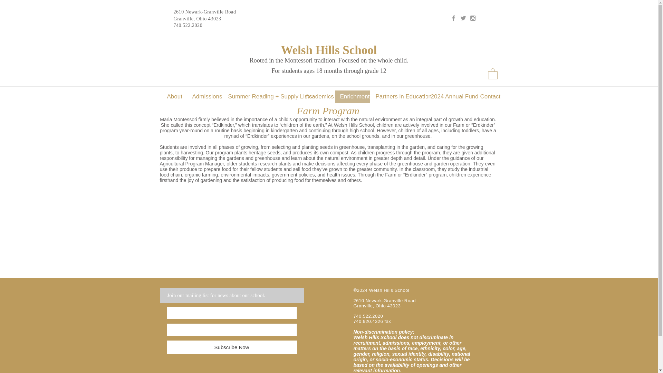 The height and width of the screenshot is (373, 663). What do you see at coordinates (317, 97) in the screenshot?
I see `Academics` at bounding box center [317, 97].